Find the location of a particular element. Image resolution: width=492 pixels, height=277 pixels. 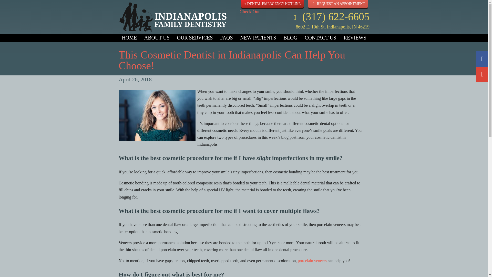

ABOUT US is located at coordinates (157, 37).